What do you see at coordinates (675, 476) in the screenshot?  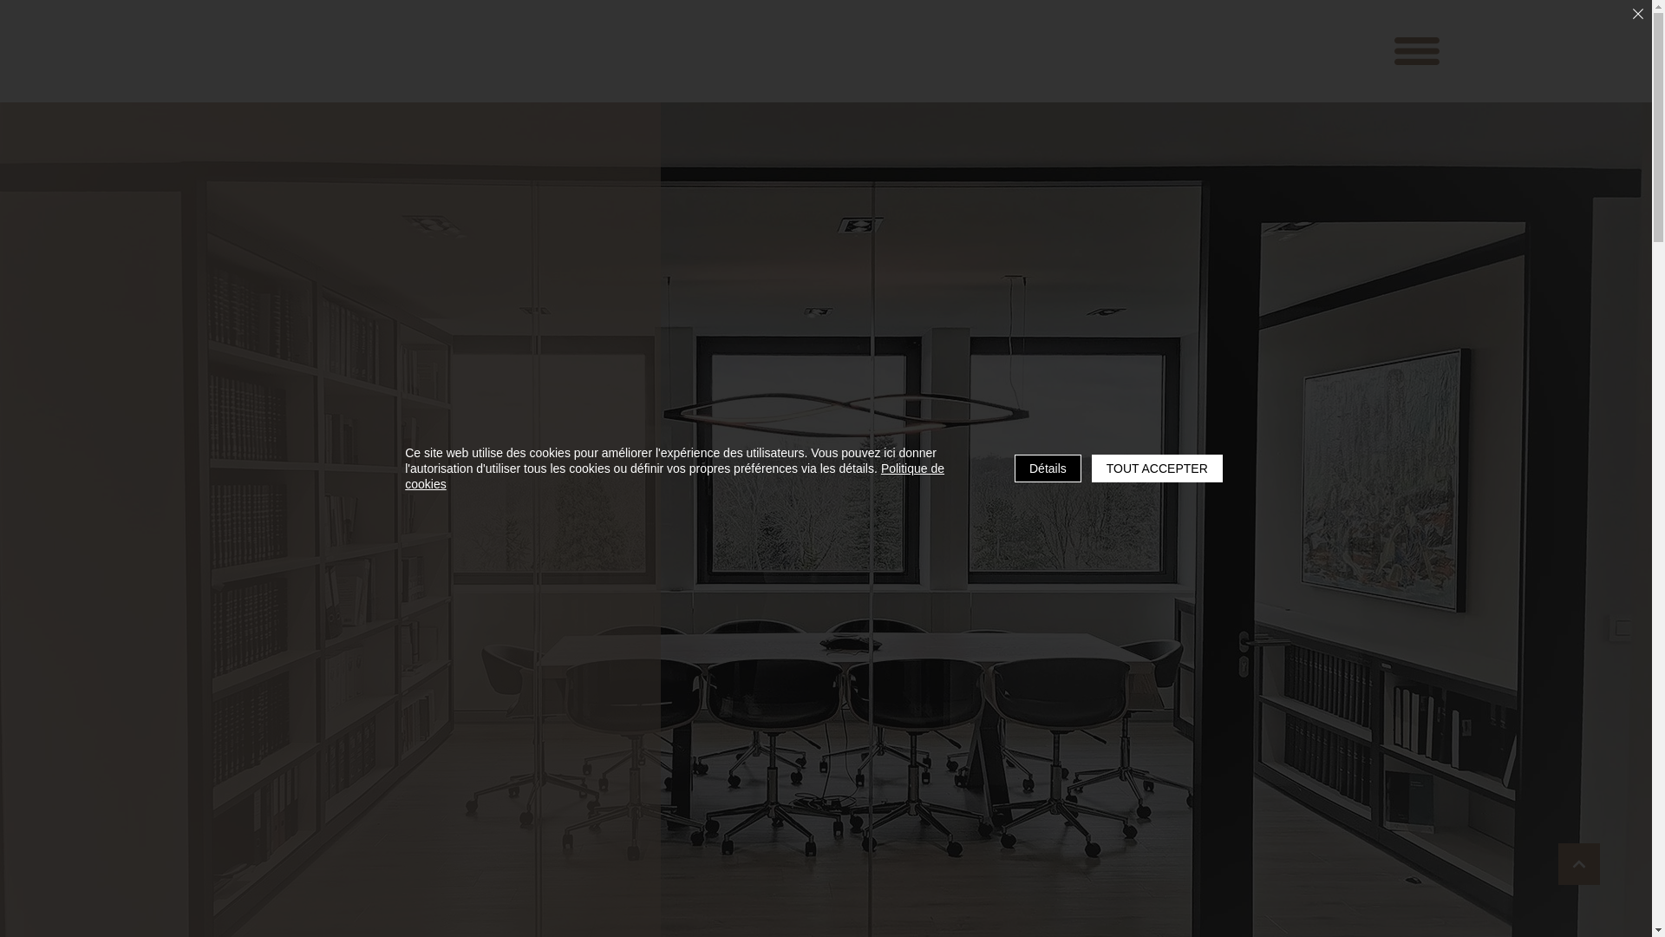 I see `Politique de cookies` at bounding box center [675, 476].